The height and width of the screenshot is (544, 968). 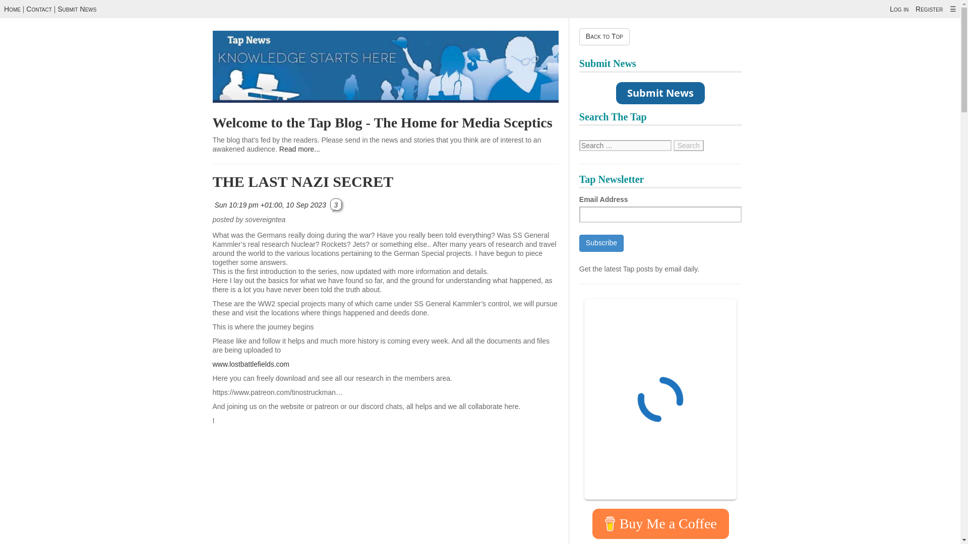 I want to click on Permanent Link to THE LAST NAZI SECRET, so click(x=304, y=181).